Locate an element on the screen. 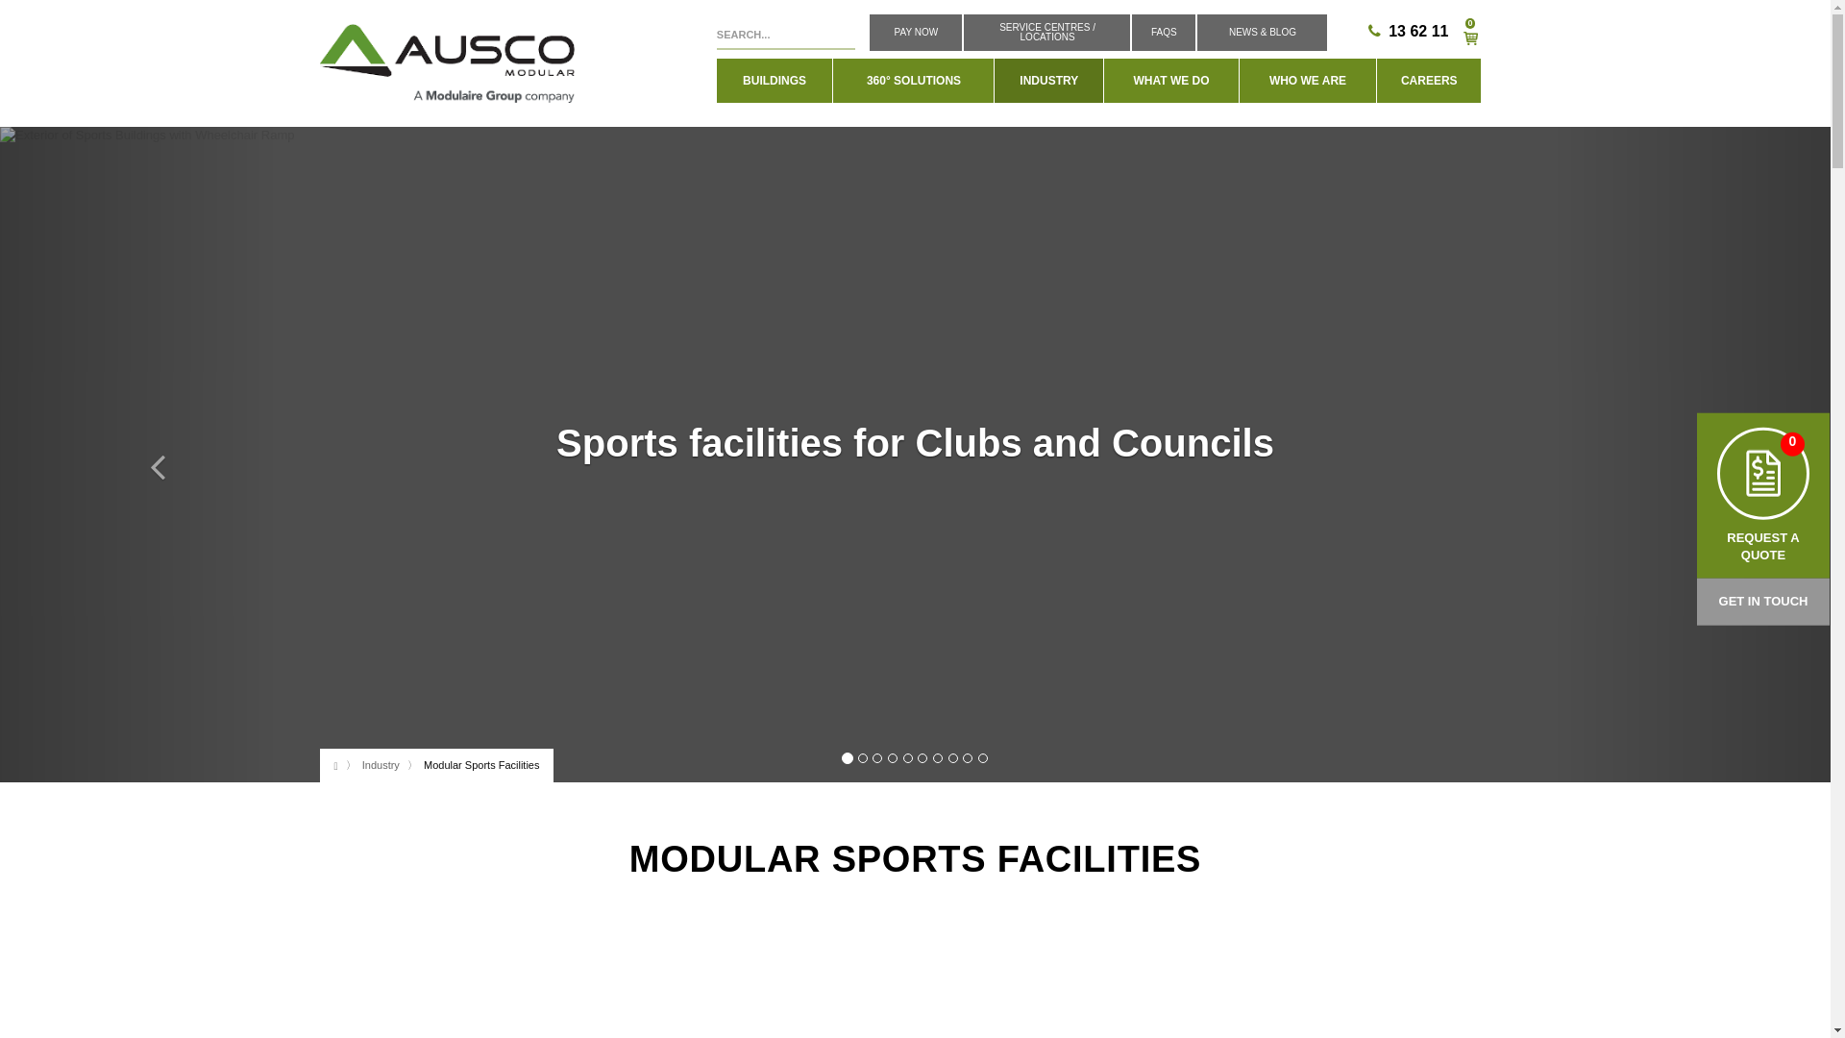 The height and width of the screenshot is (1038, 1845). INDUSTRY is located at coordinates (1047, 80).